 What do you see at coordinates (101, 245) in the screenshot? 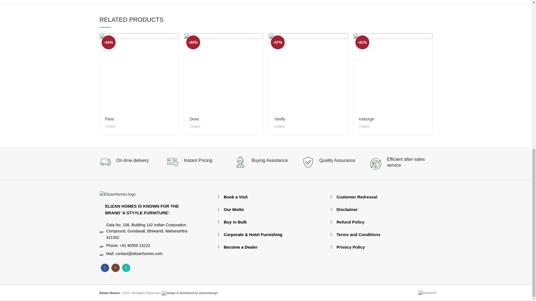
I see `wd-phone-dark.svg` at bounding box center [101, 245].